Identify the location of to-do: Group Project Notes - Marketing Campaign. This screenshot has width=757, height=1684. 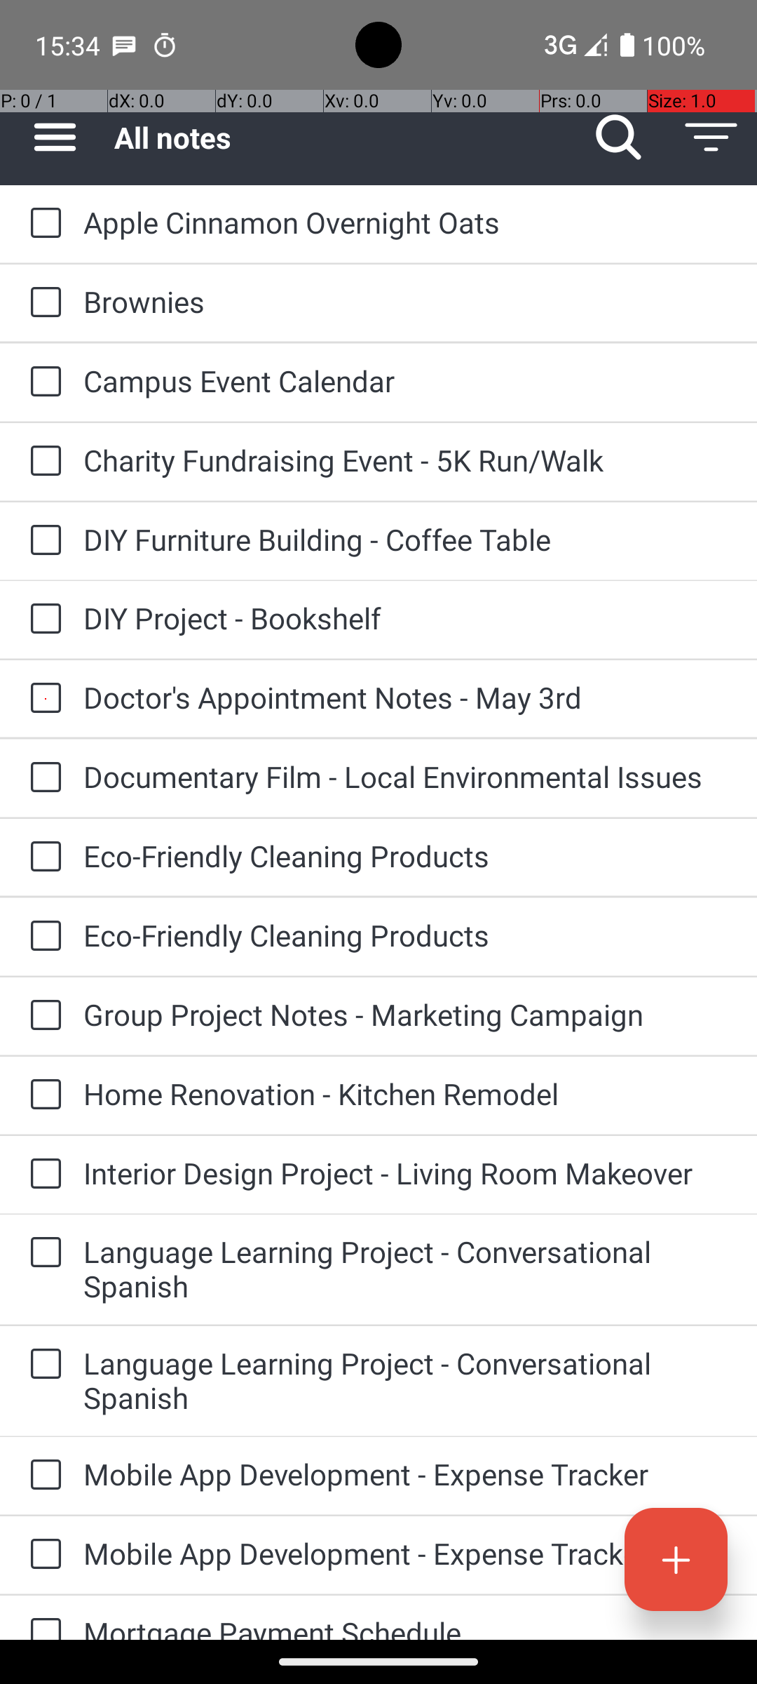
(42, 1016).